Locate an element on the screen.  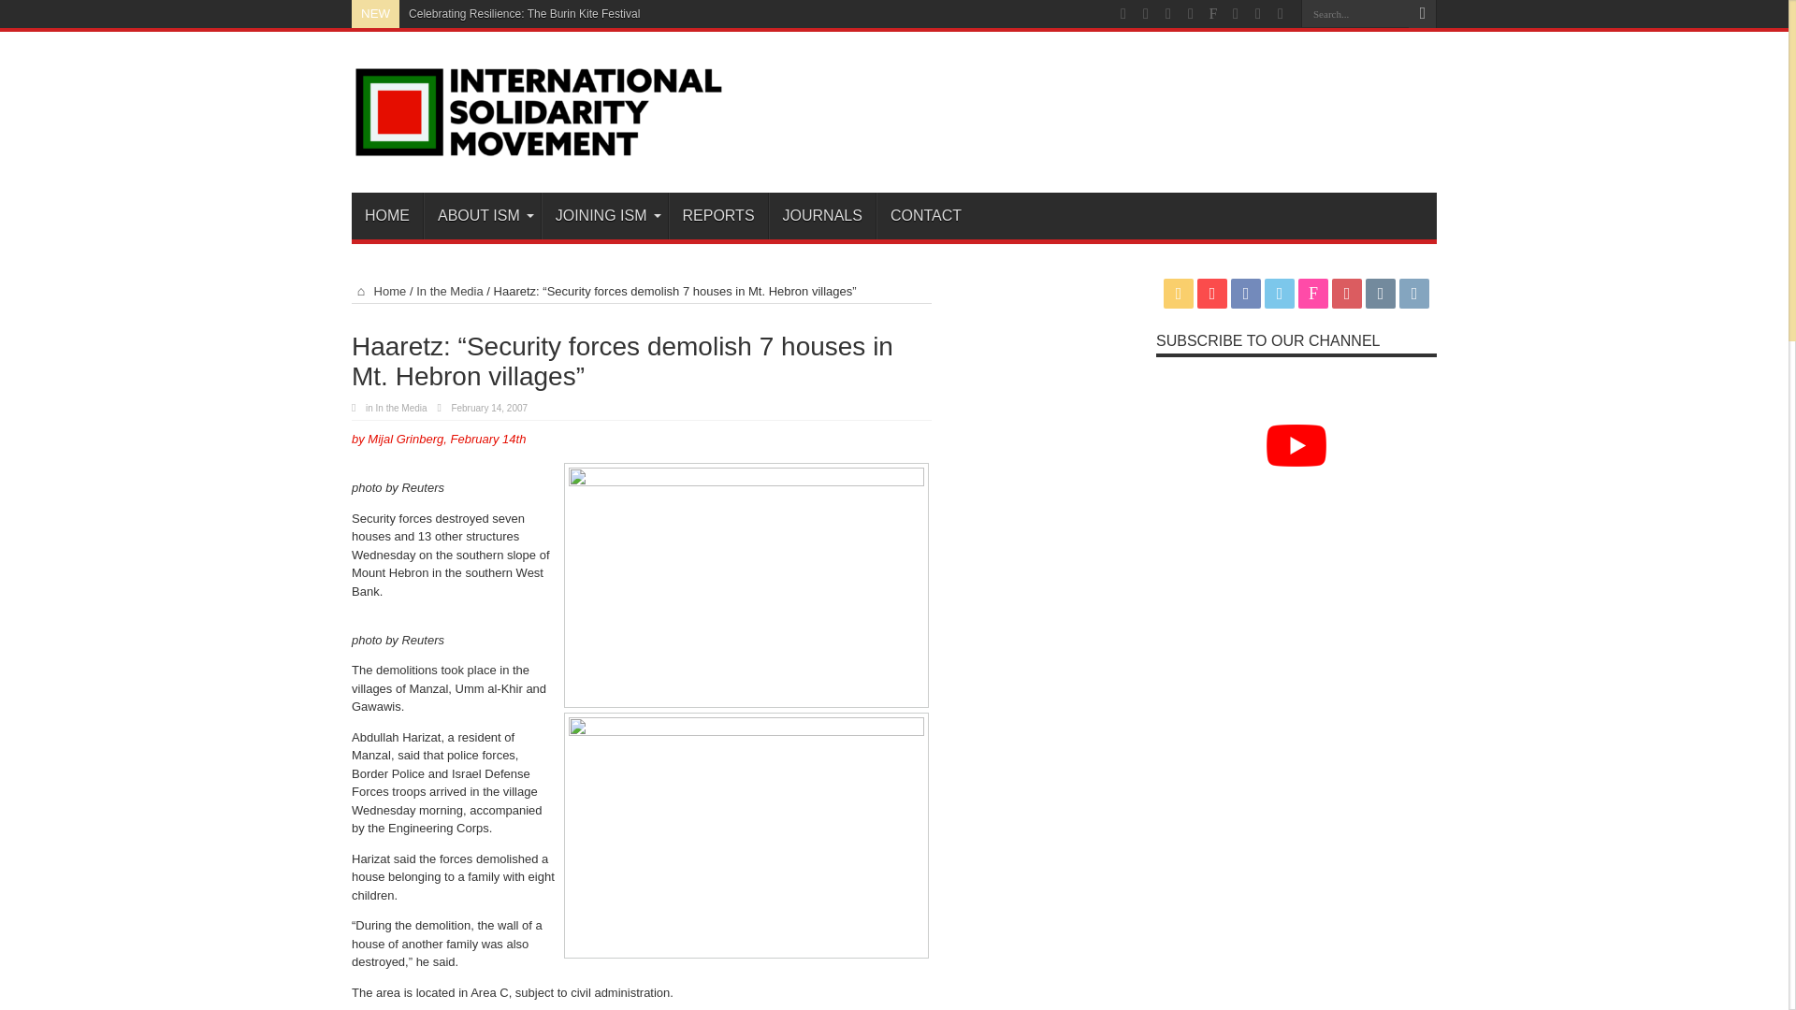
Home is located at coordinates (378, 290).